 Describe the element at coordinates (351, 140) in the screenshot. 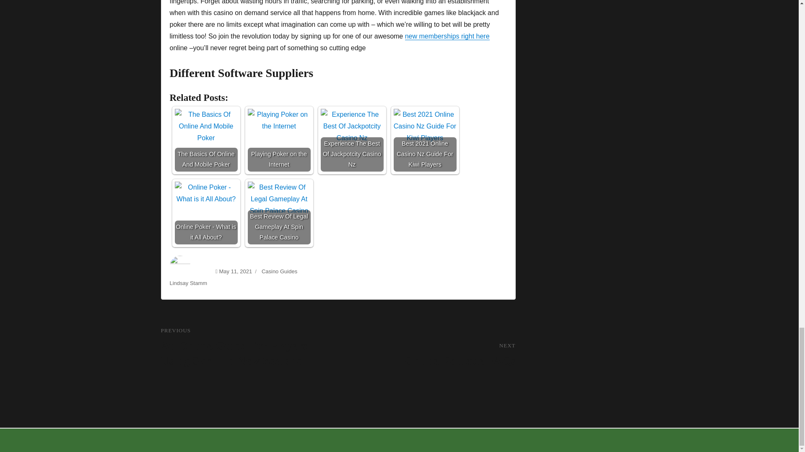

I see `The Basics Of Online And Mobile Poker` at that location.